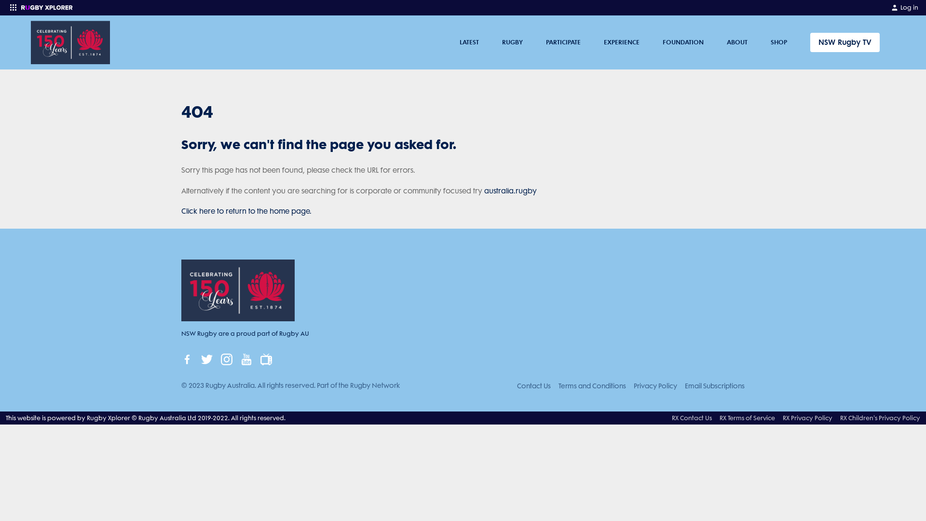 This screenshot has width=926, height=521. What do you see at coordinates (246, 359) in the screenshot?
I see `youTube` at bounding box center [246, 359].